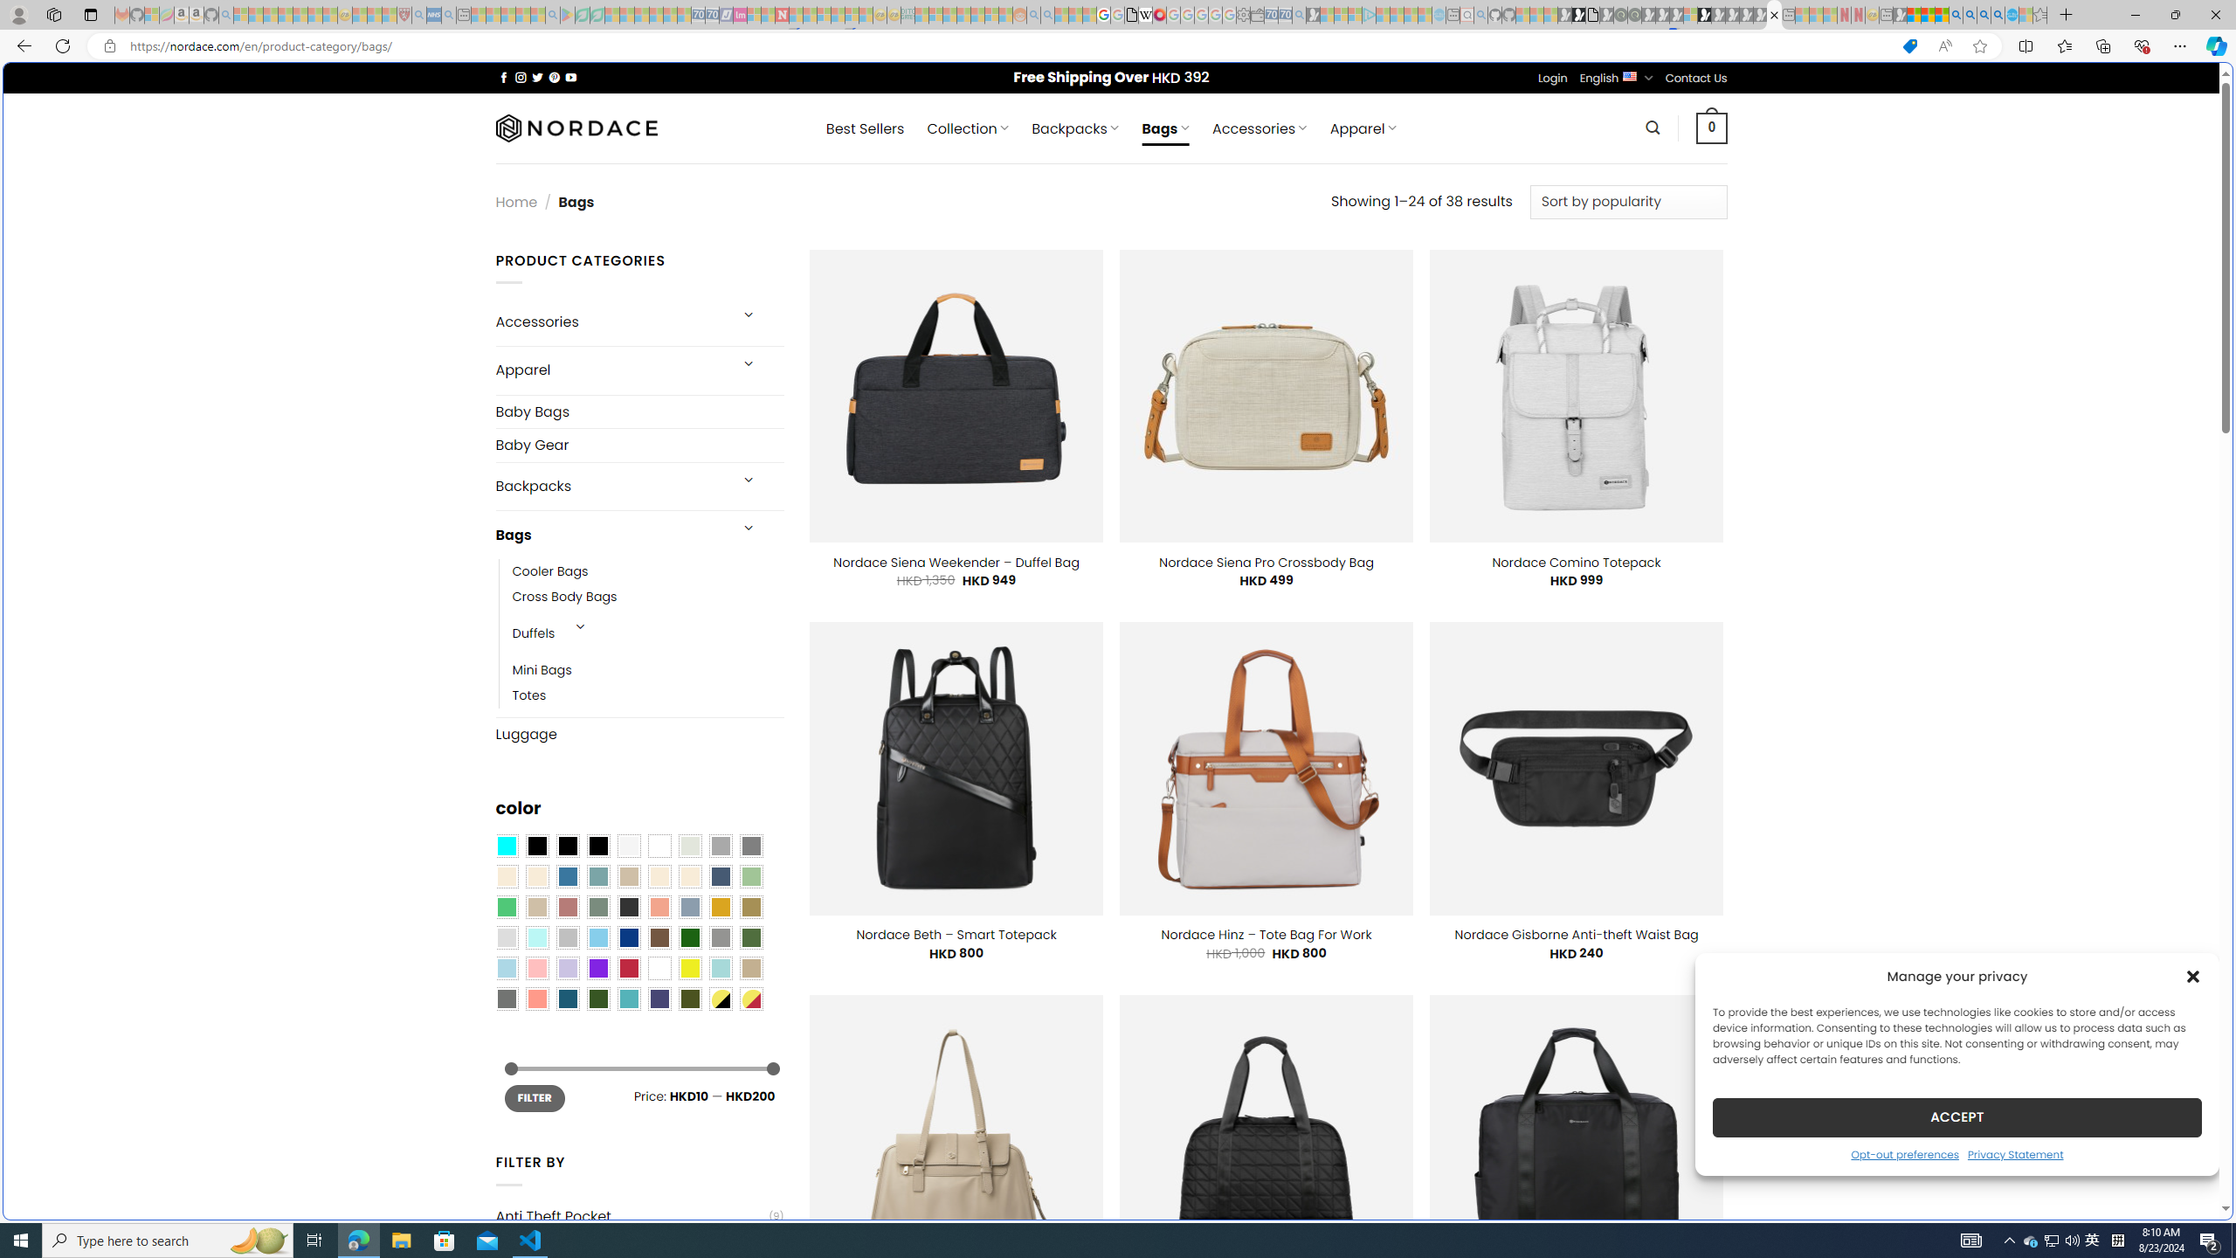 The image size is (2236, 1258). I want to click on Light Gray, so click(506, 938).